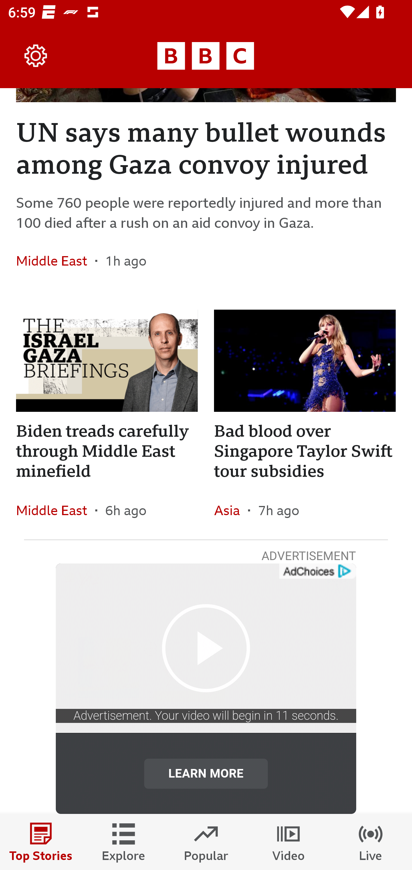  Describe the element at coordinates (36, 56) in the screenshot. I see `Settings` at that location.